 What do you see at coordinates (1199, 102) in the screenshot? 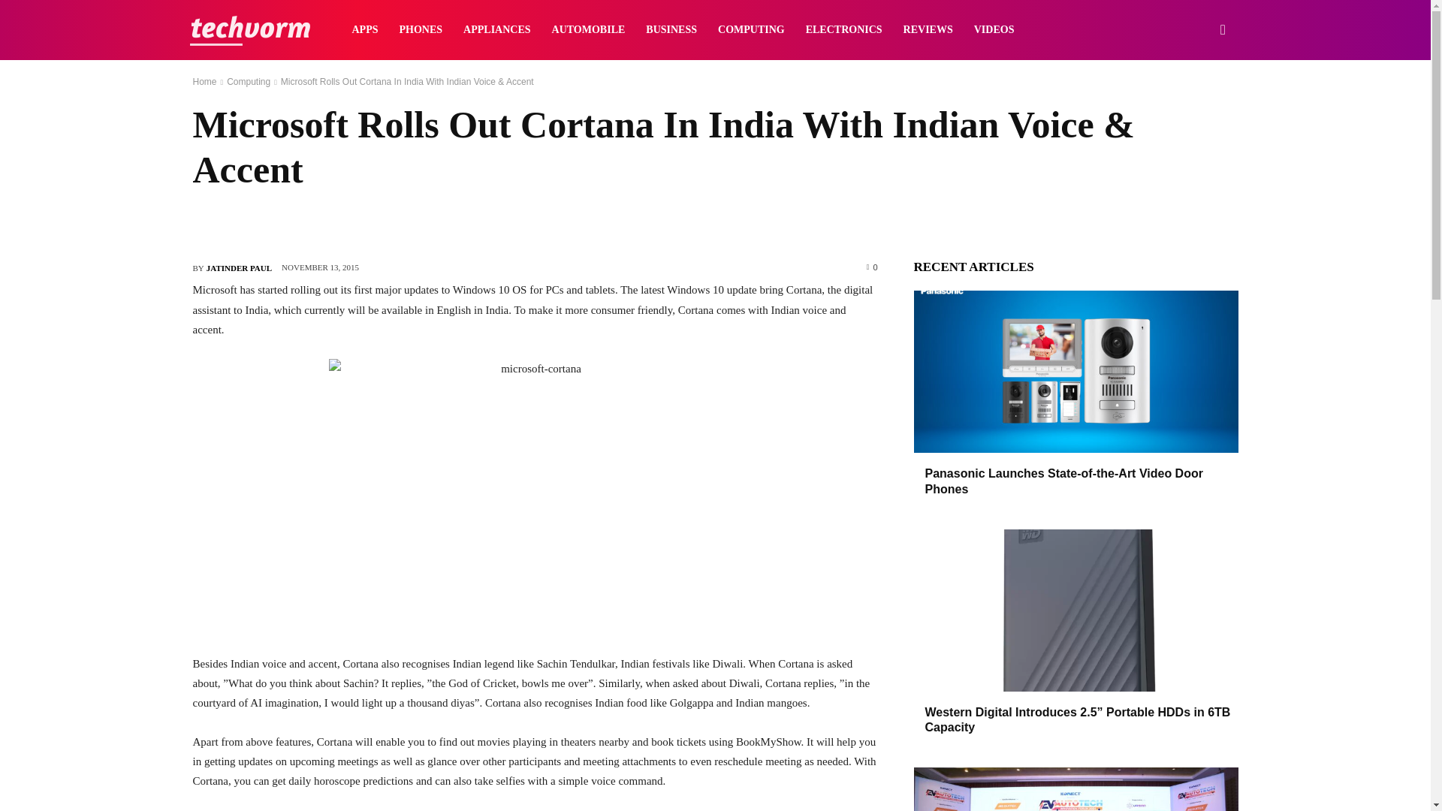
I see `Search` at bounding box center [1199, 102].